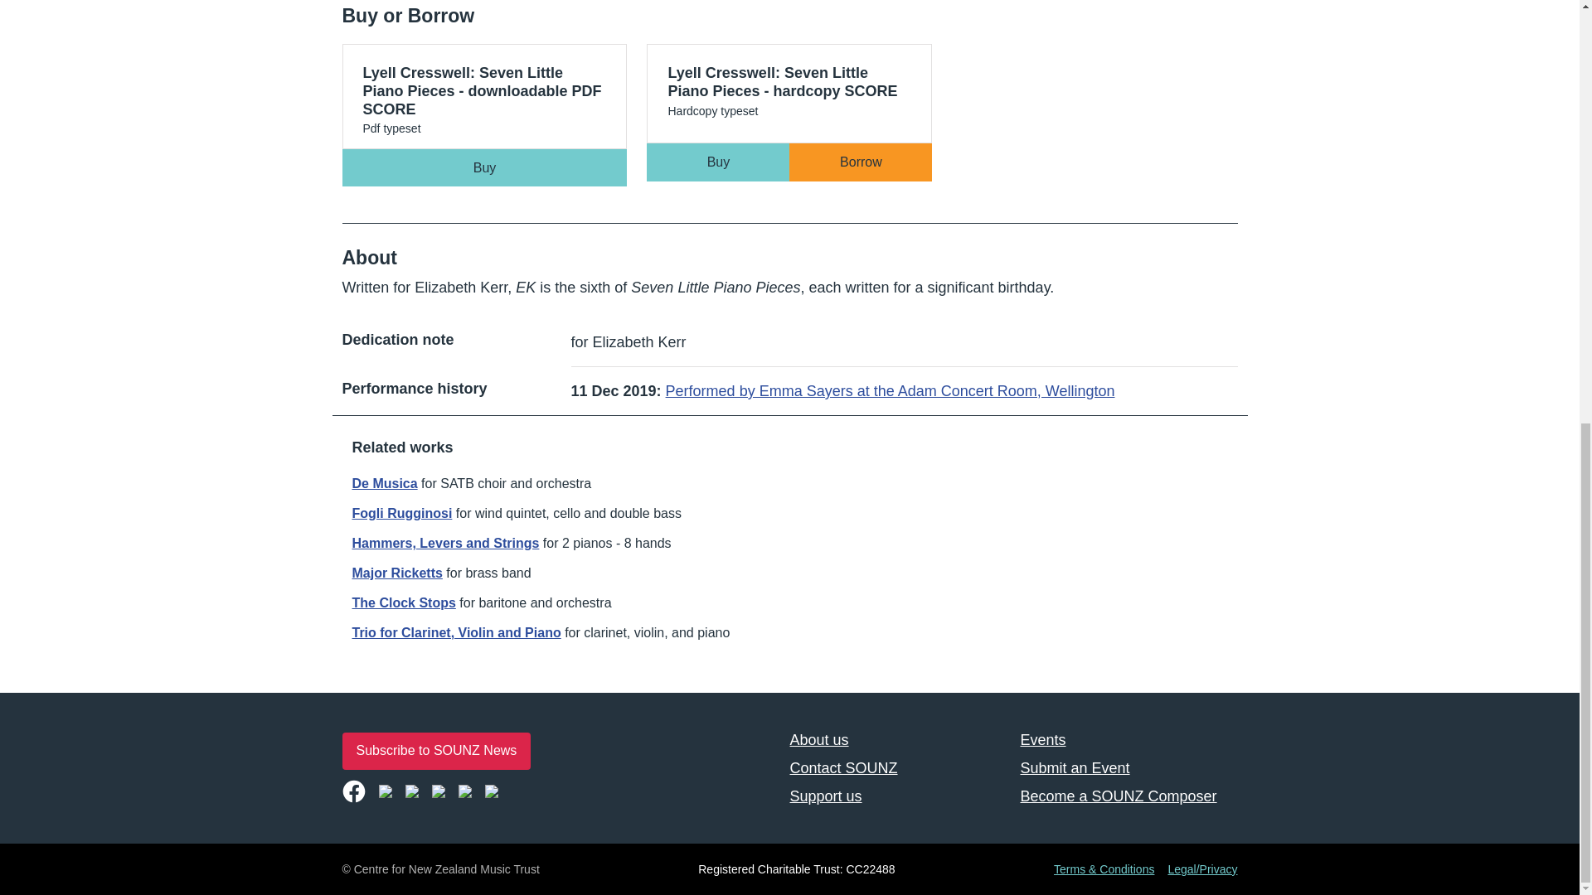  What do you see at coordinates (396, 572) in the screenshot?
I see `Major Ricketts` at bounding box center [396, 572].